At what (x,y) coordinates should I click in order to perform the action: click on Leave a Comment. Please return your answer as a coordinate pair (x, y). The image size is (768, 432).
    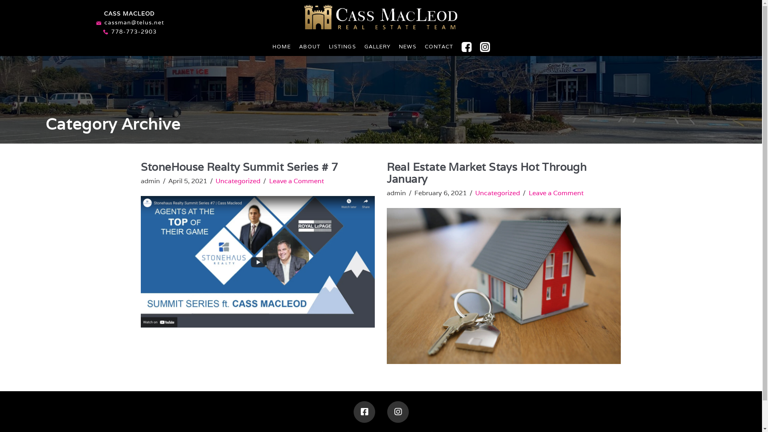
    Looking at the image, I should click on (297, 181).